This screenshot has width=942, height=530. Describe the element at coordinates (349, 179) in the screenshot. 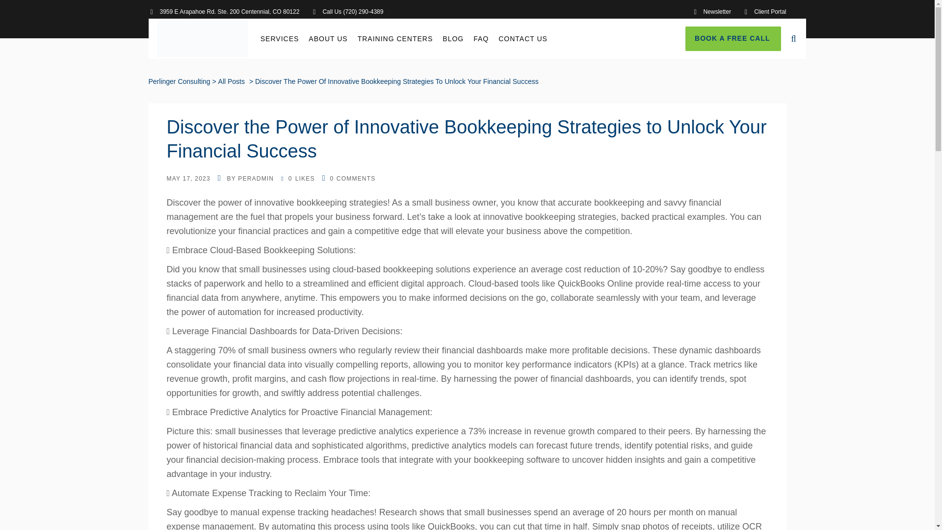

I see `0 COMMENTS` at that location.